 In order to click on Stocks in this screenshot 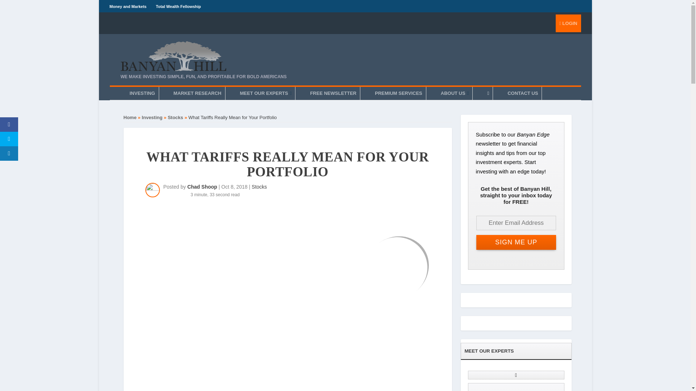, I will do `click(175, 117)`.